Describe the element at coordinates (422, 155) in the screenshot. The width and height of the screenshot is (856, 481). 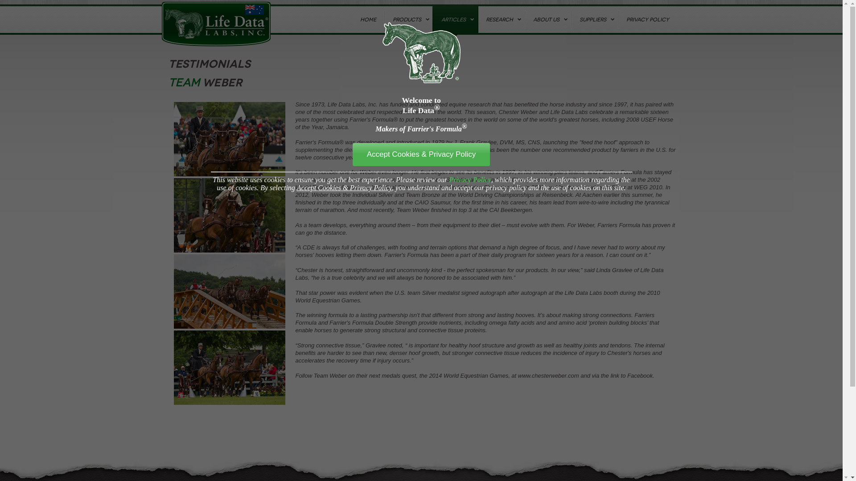
I see `Accept Cookies & Privacy Policy` at that location.